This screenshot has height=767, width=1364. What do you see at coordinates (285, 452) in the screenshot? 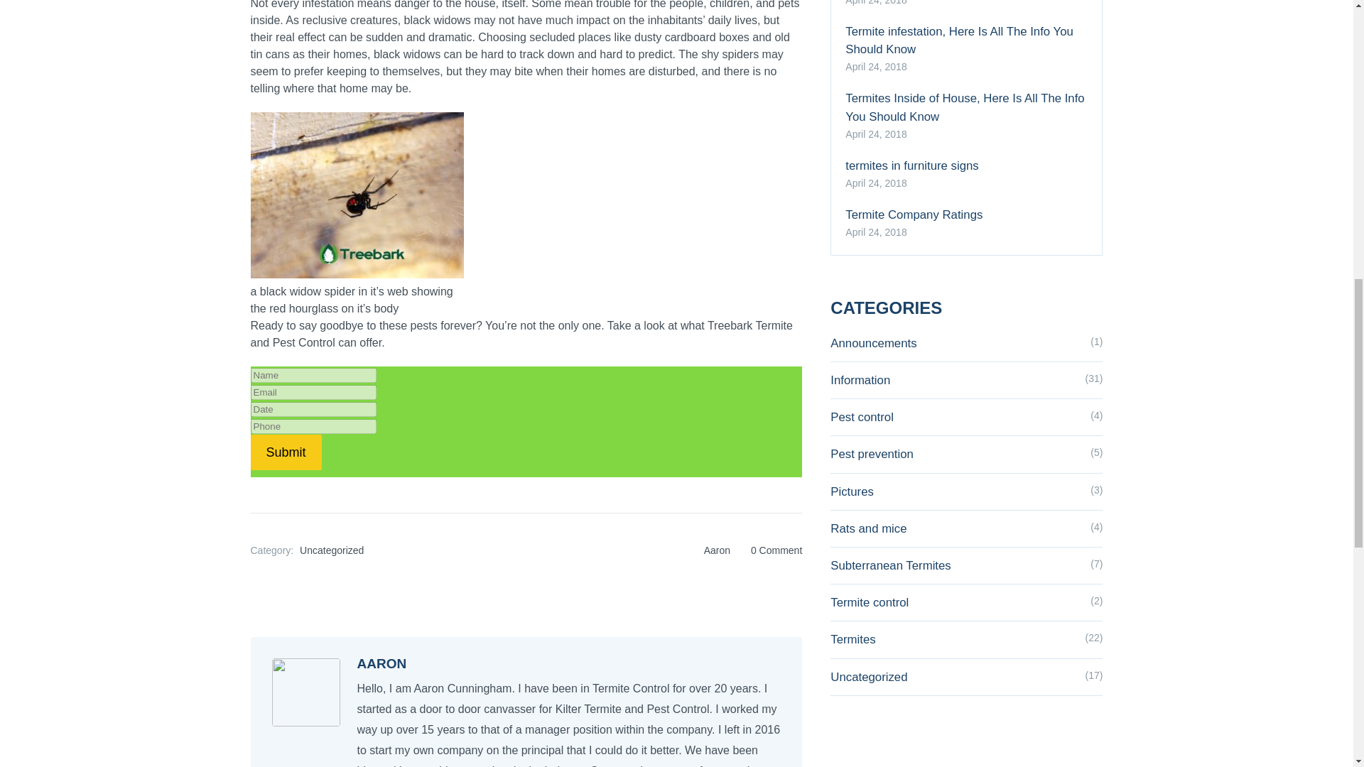
I see `Submit` at bounding box center [285, 452].